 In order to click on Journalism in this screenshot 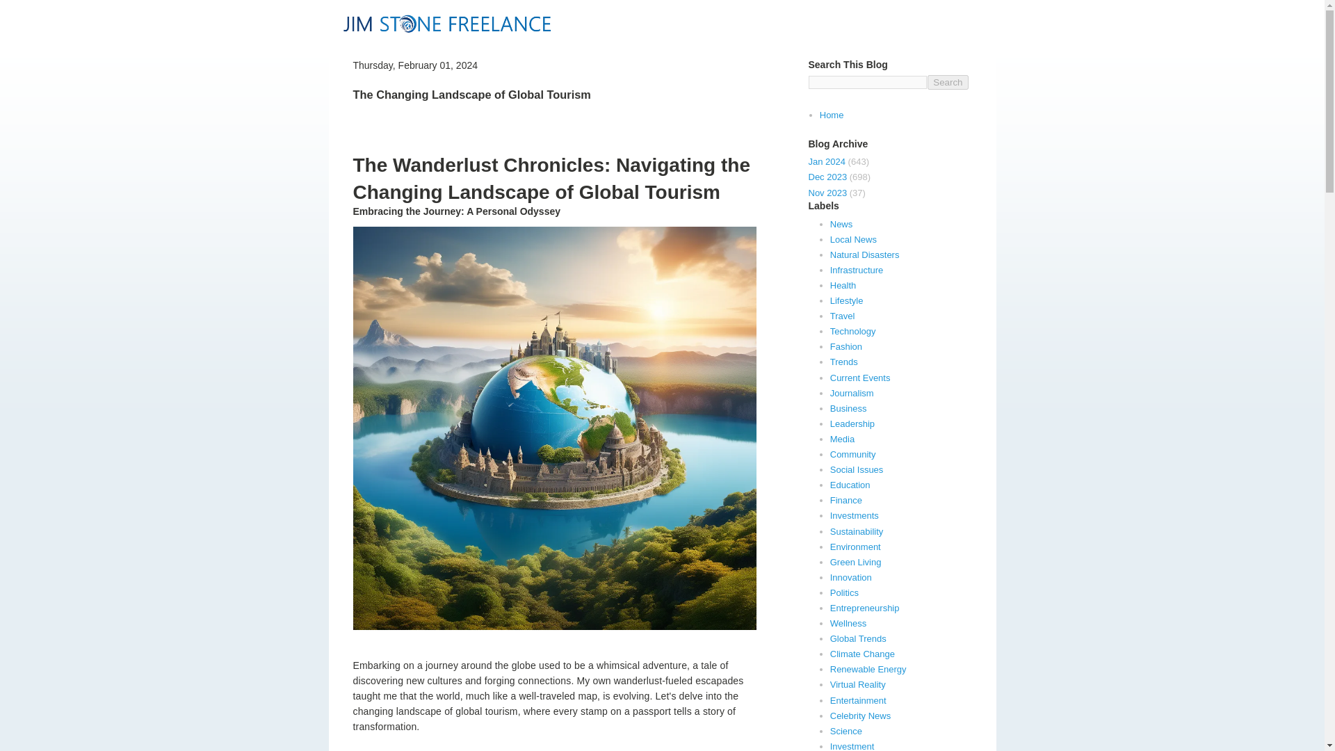, I will do `click(852, 394)`.